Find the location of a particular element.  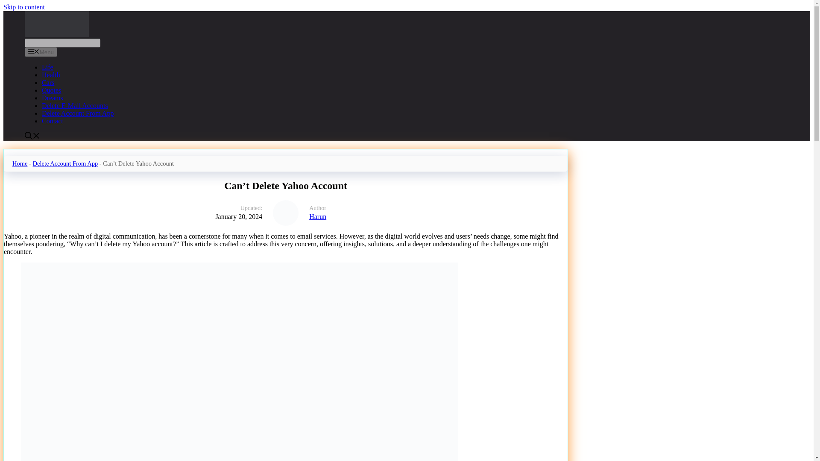

Search is located at coordinates (62, 43).